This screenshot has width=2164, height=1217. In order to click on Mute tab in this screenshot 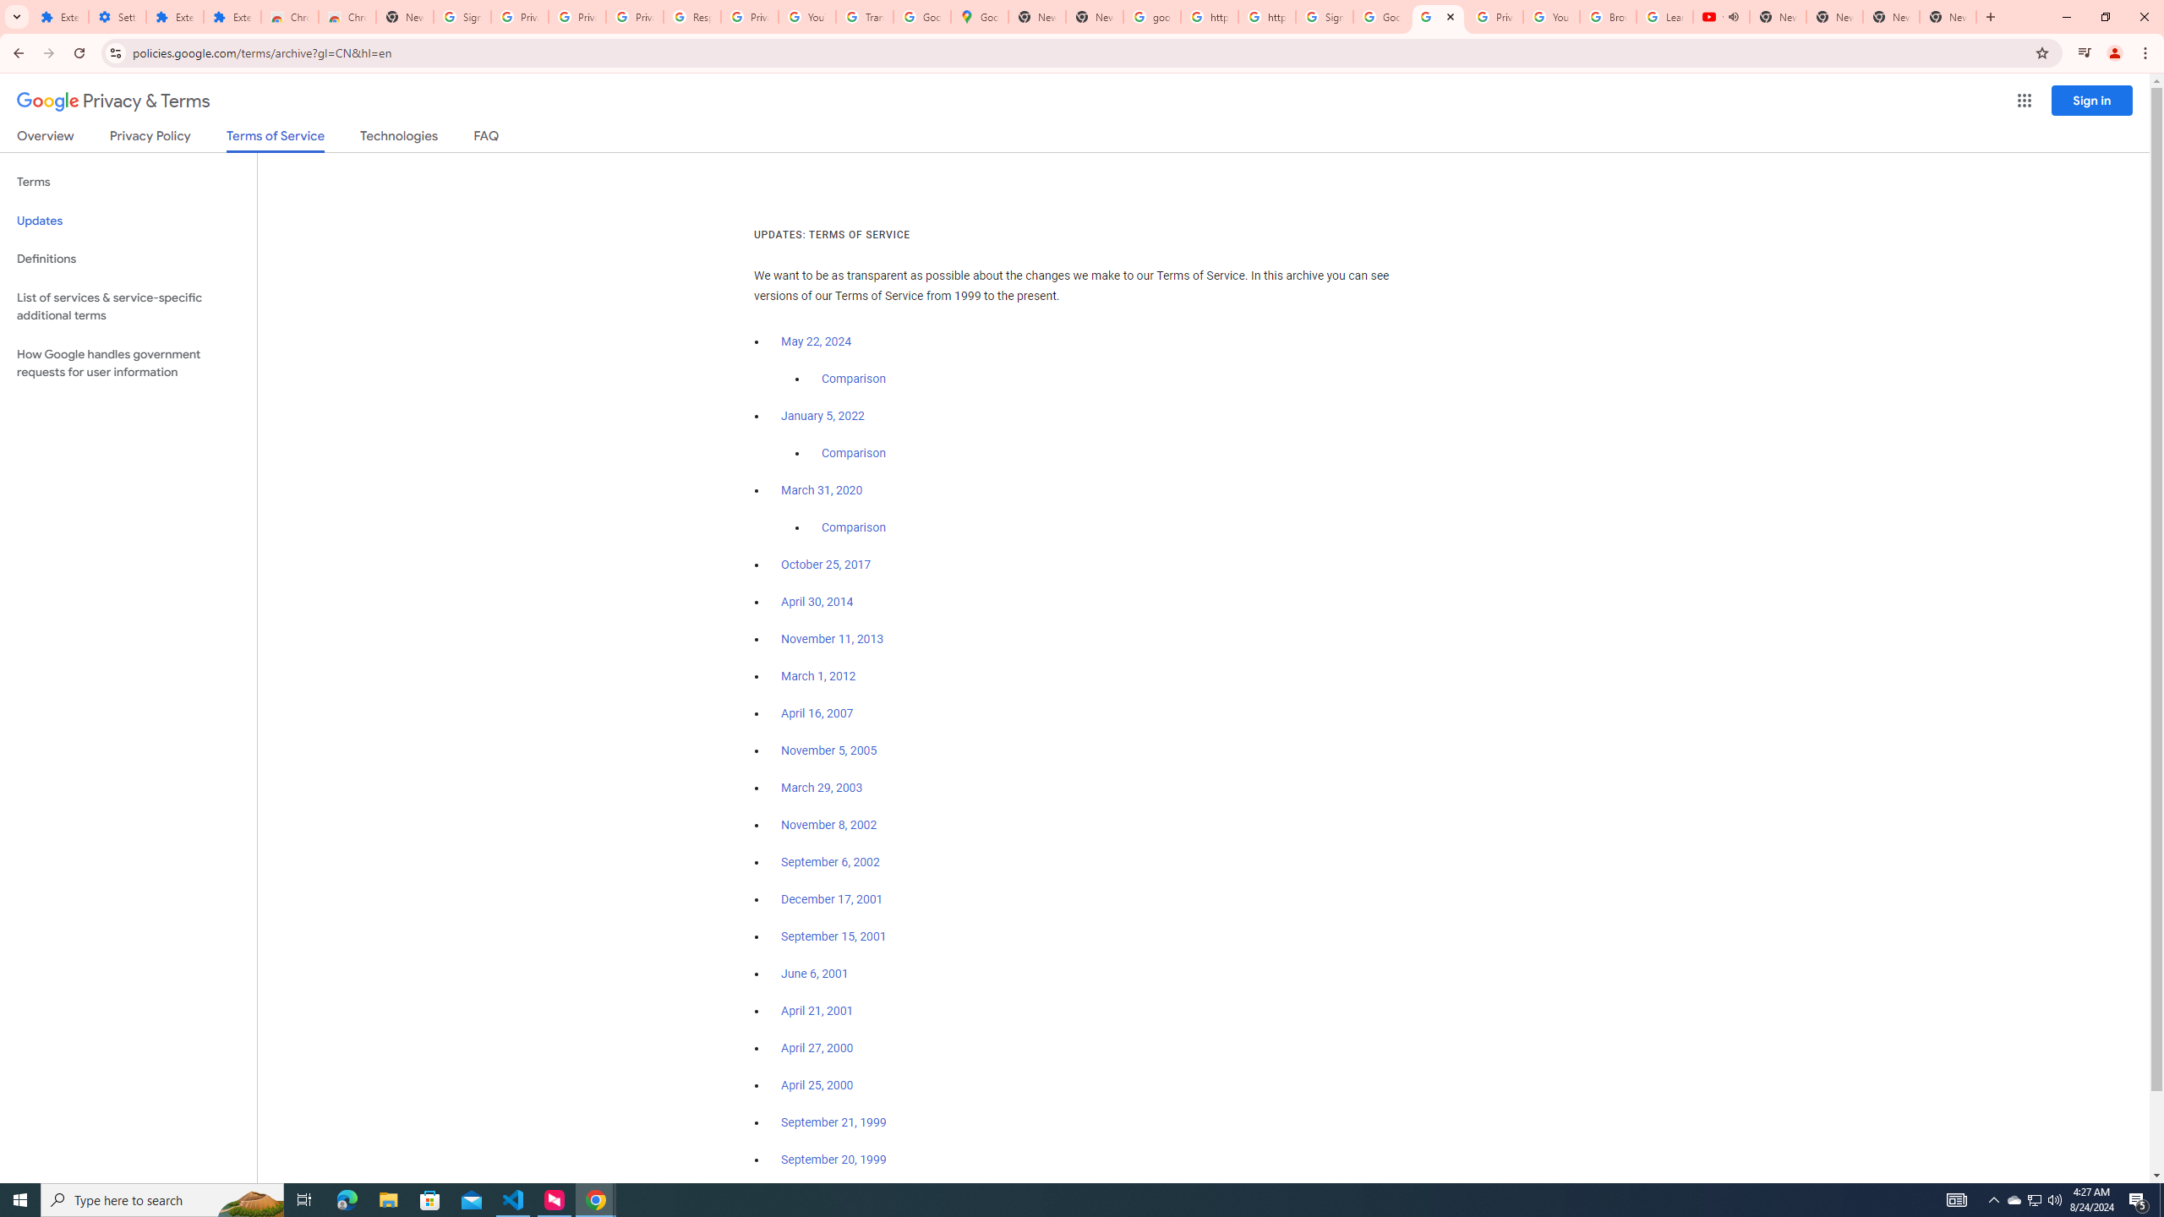, I will do `click(1733, 16)`.